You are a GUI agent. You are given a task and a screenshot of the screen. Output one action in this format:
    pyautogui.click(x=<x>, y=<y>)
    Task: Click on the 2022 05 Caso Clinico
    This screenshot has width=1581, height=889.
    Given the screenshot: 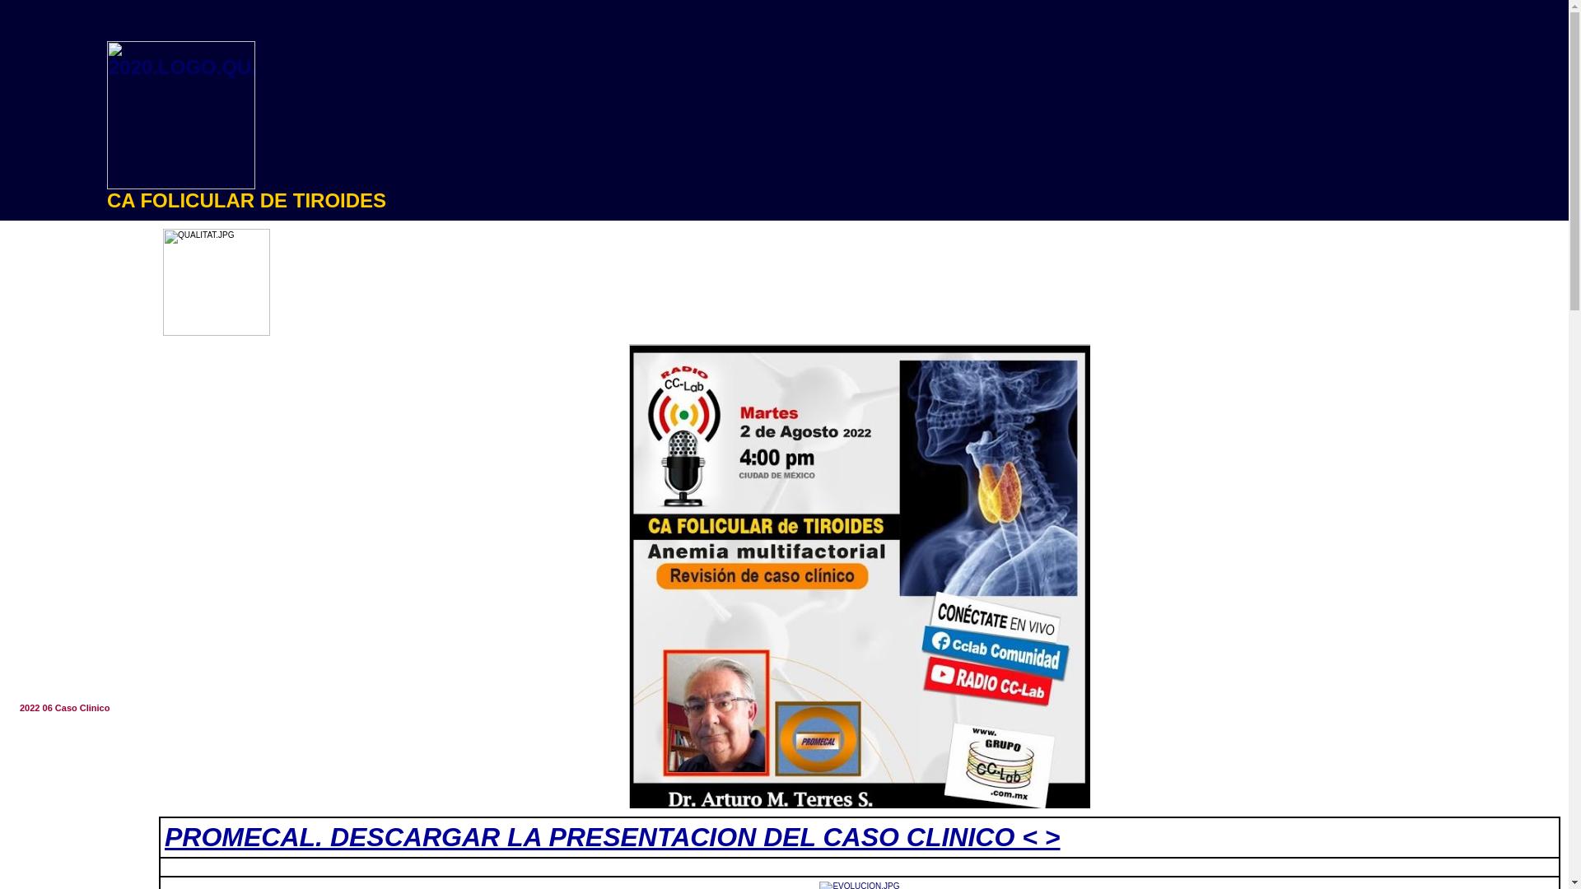 What is the action you would take?
    pyautogui.click(x=76, y=684)
    